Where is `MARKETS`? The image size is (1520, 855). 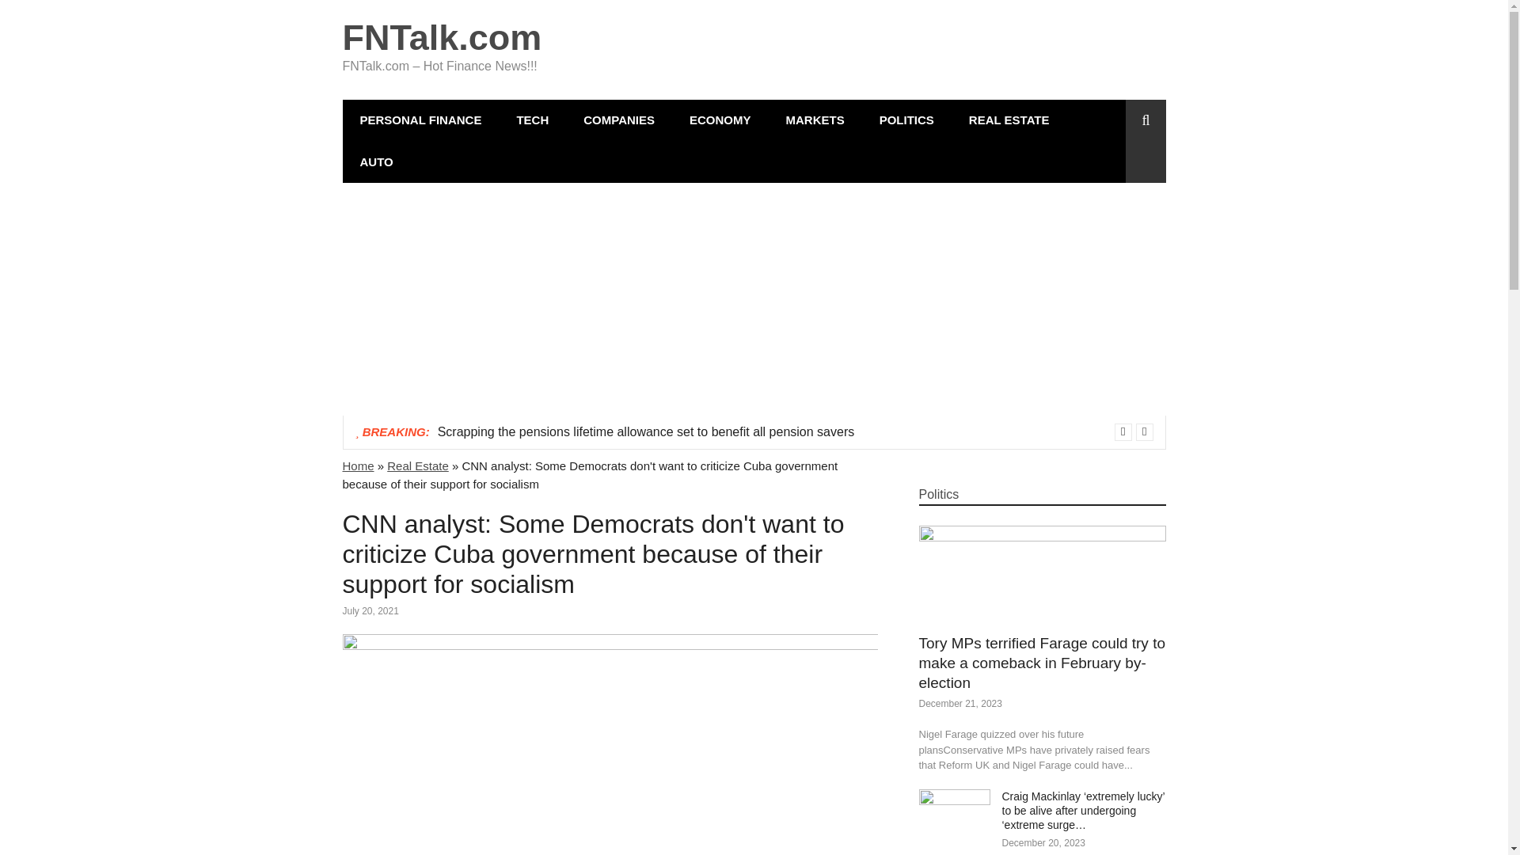
MARKETS is located at coordinates (814, 120).